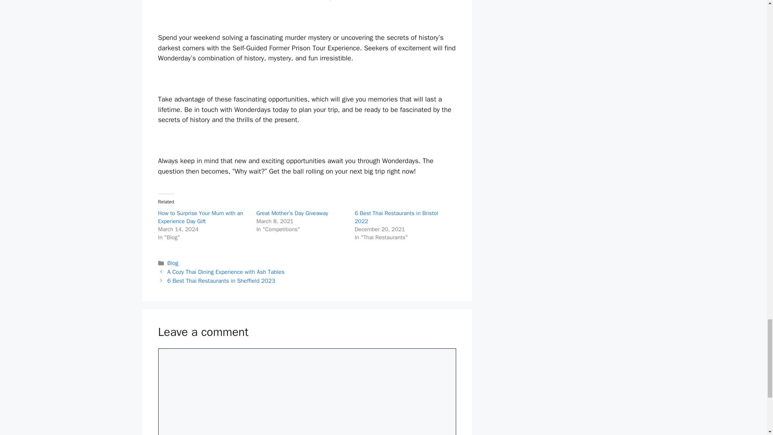 The image size is (773, 435). What do you see at coordinates (173, 263) in the screenshot?
I see `Blog` at bounding box center [173, 263].